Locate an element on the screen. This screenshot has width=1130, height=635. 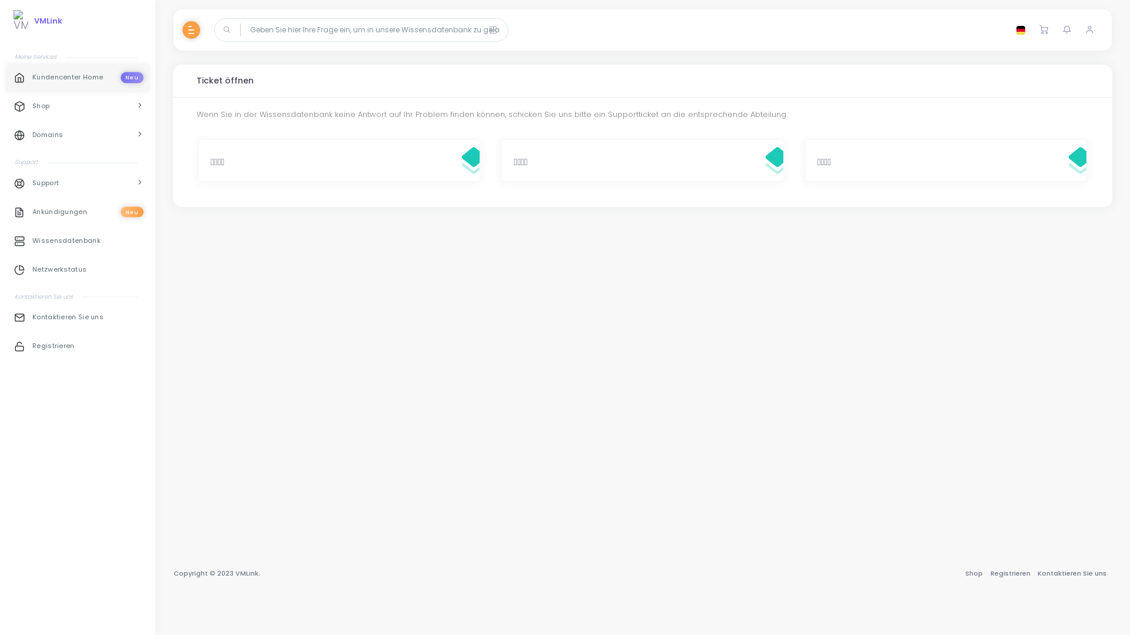
Shop is located at coordinates (78, 107).